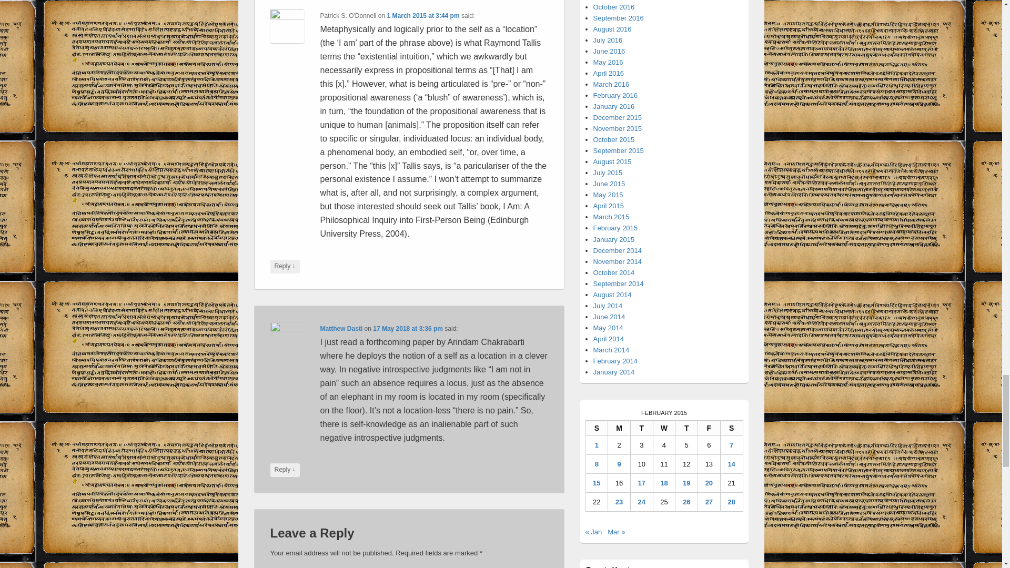 The width and height of the screenshot is (1010, 568). Describe the element at coordinates (597, 428) in the screenshot. I see `Sunday` at that location.